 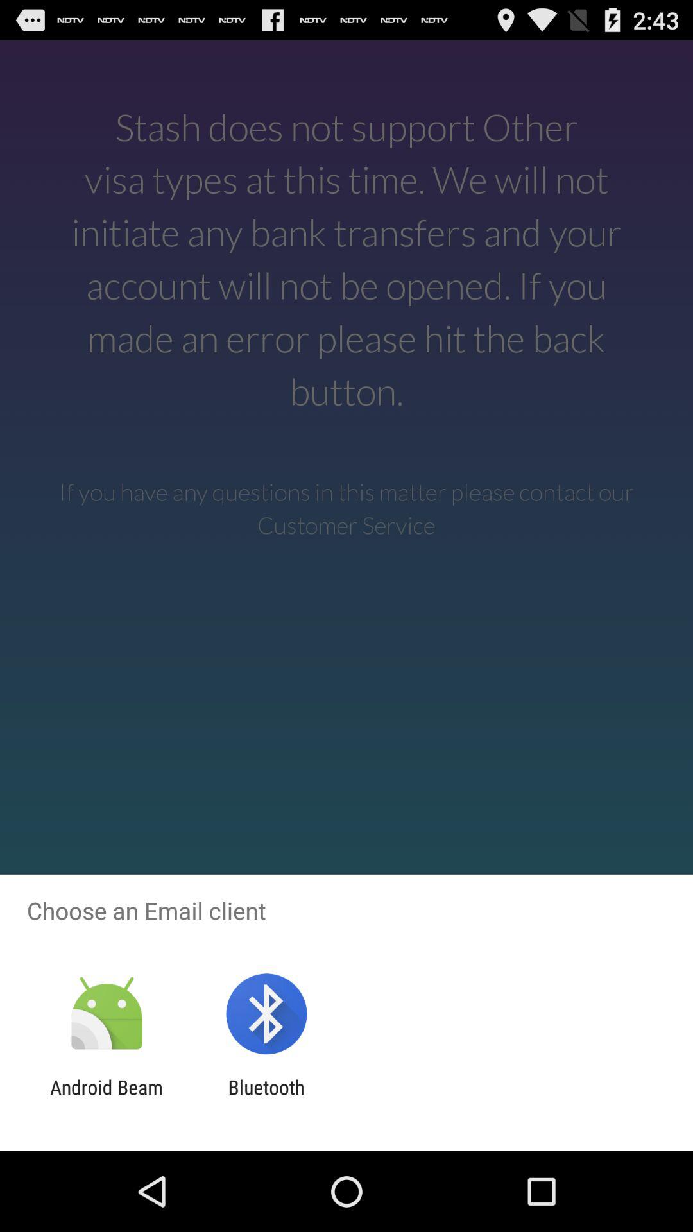 What do you see at coordinates (107, 1099) in the screenshot?
I see `launch the android beam app` at bounding box center [107, 1099].